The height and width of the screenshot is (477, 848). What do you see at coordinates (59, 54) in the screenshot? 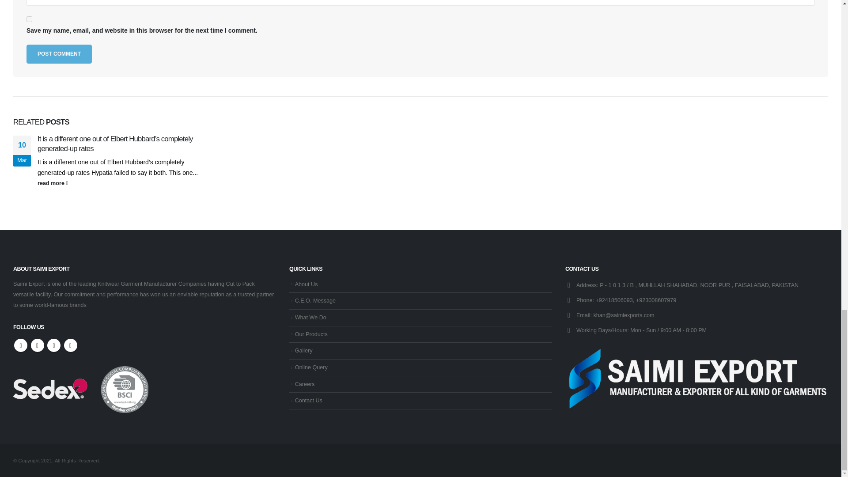
I see `Post Comment` at bounding box center [59, 54].